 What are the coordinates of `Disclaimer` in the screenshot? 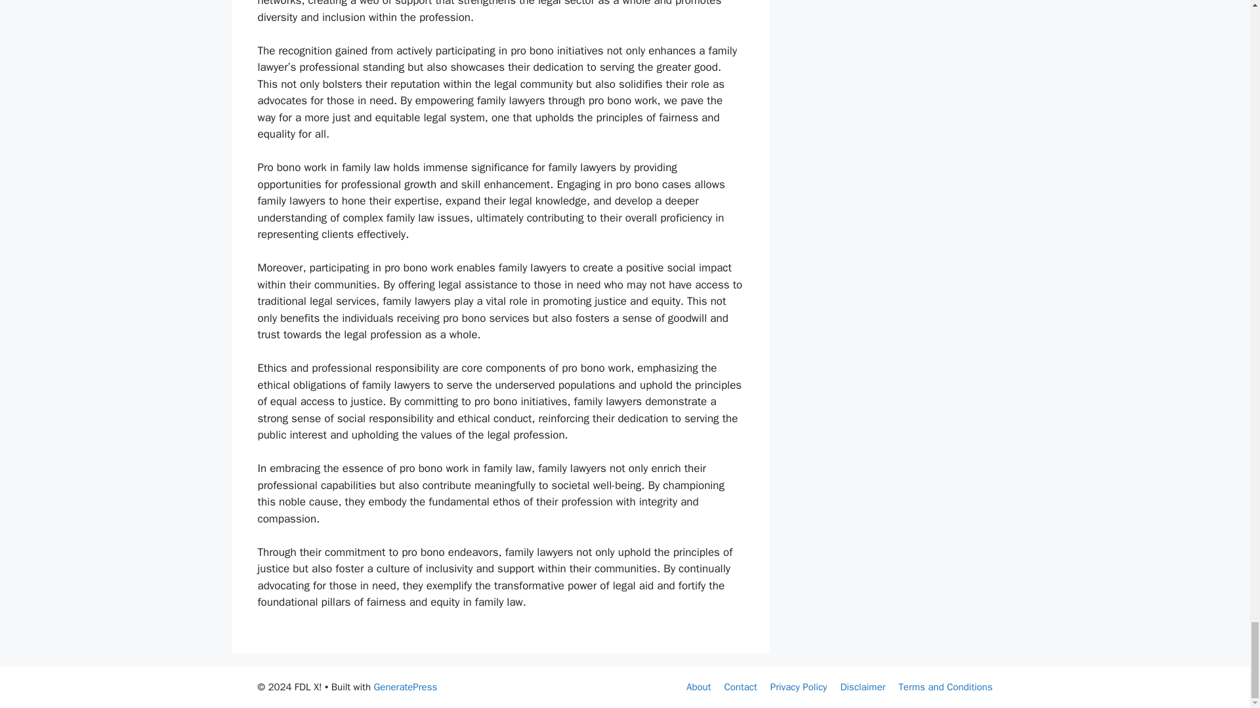 It's located at (862, 687).